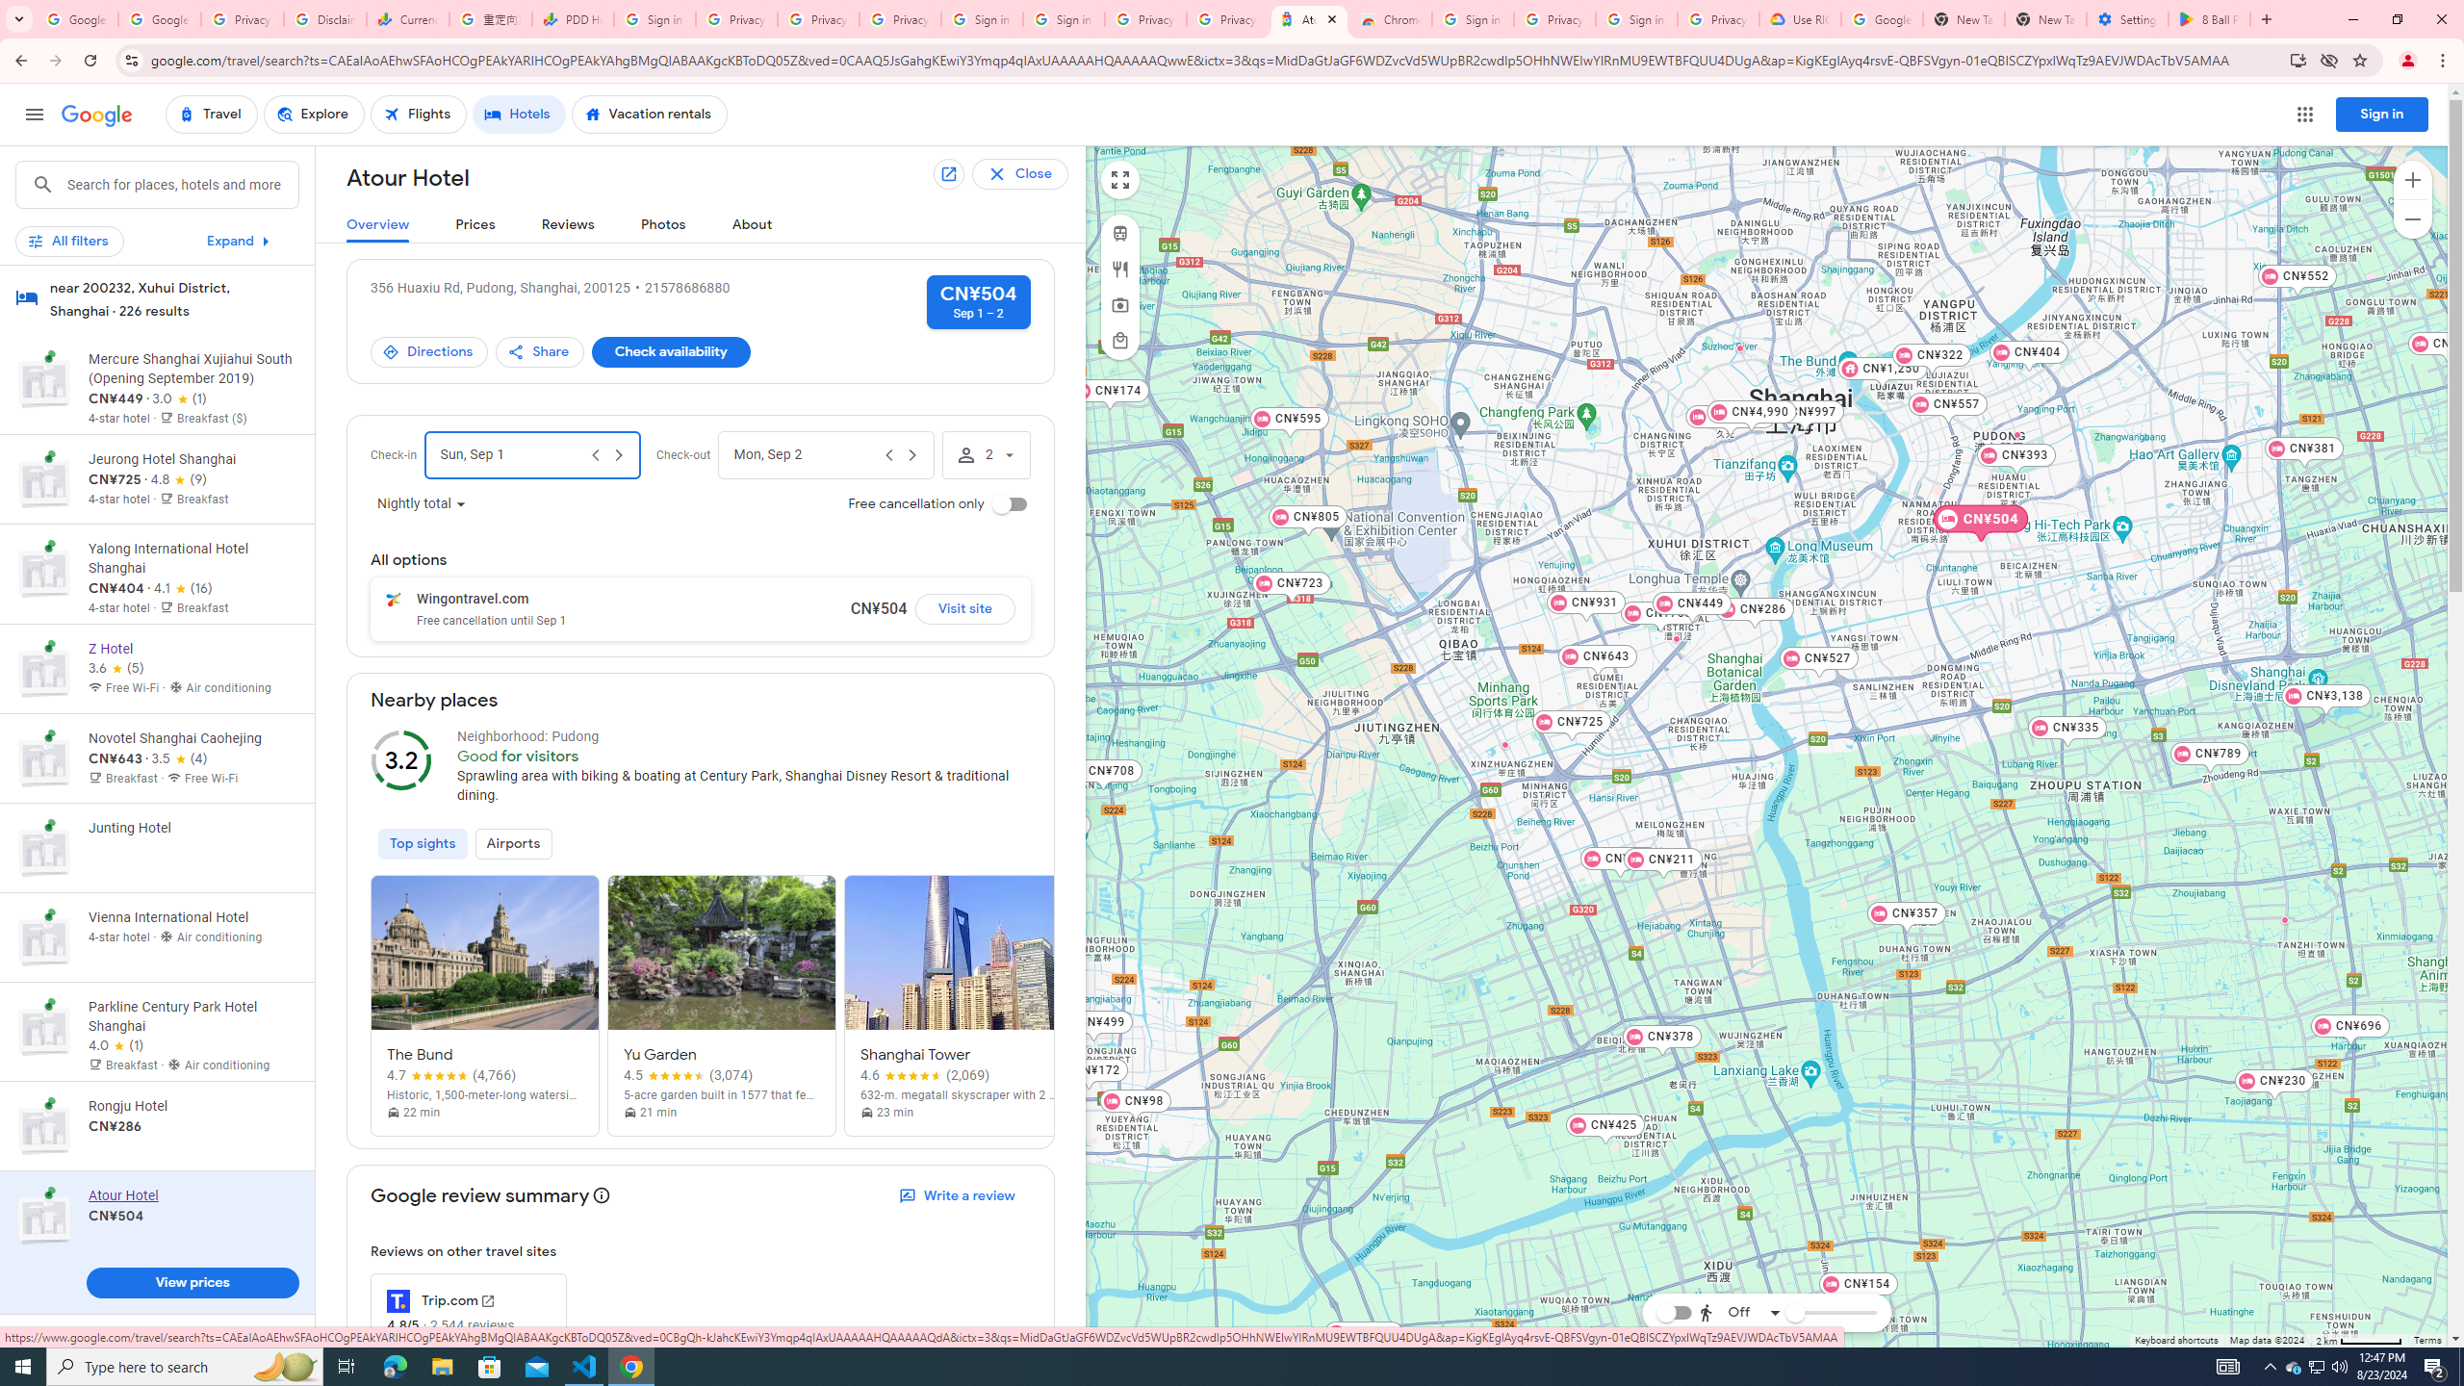 The width and height of the screenshot is (2464, 1386). What do you see at coordinates (1036, 174) in the screenshot?
I see `Back to list of all results` at bounding box center [1036, 174].